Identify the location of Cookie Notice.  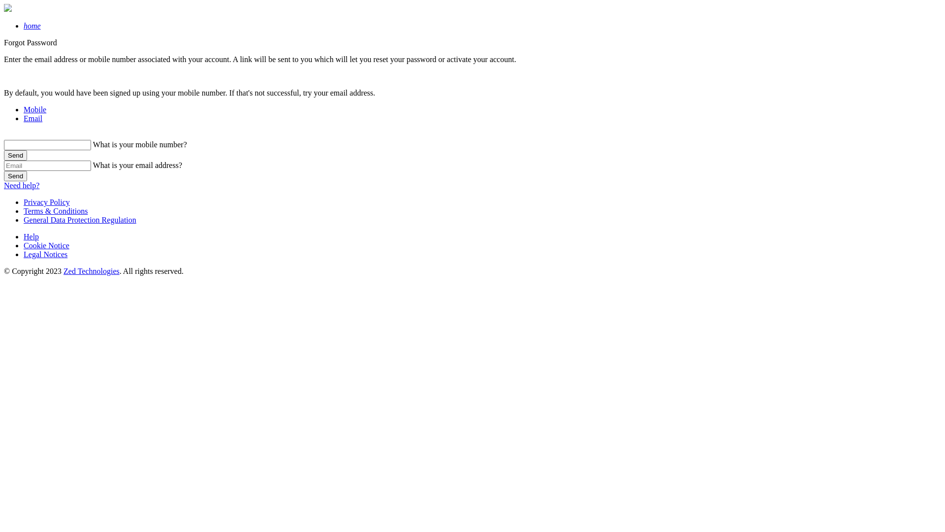
(46, 245).